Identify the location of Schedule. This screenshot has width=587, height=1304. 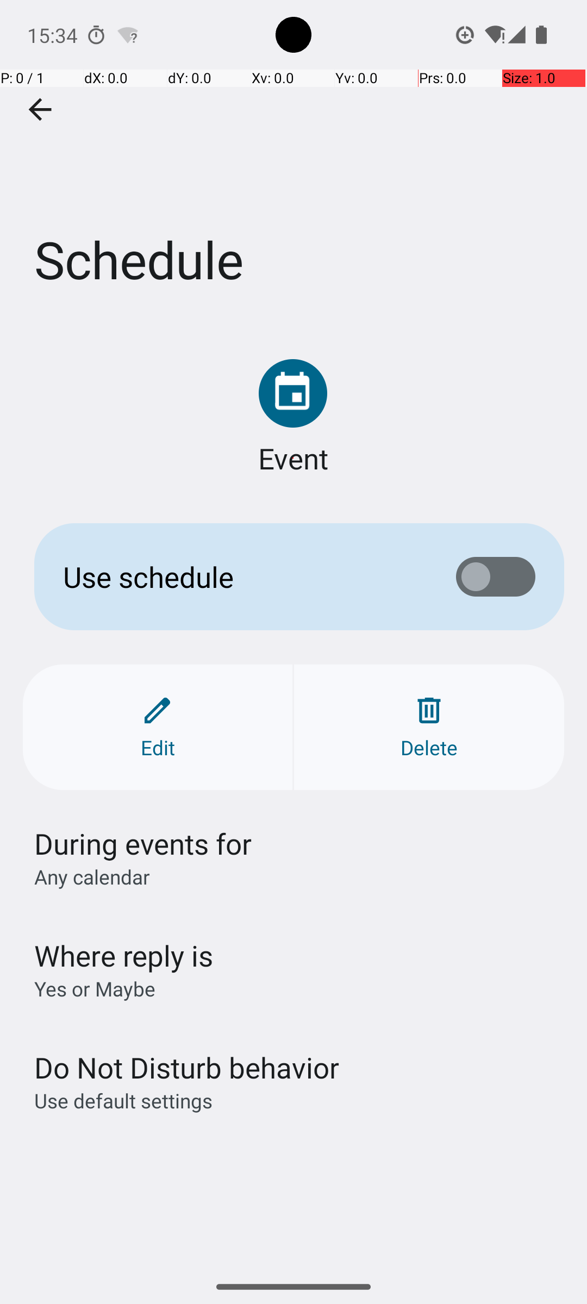
(293, 162).